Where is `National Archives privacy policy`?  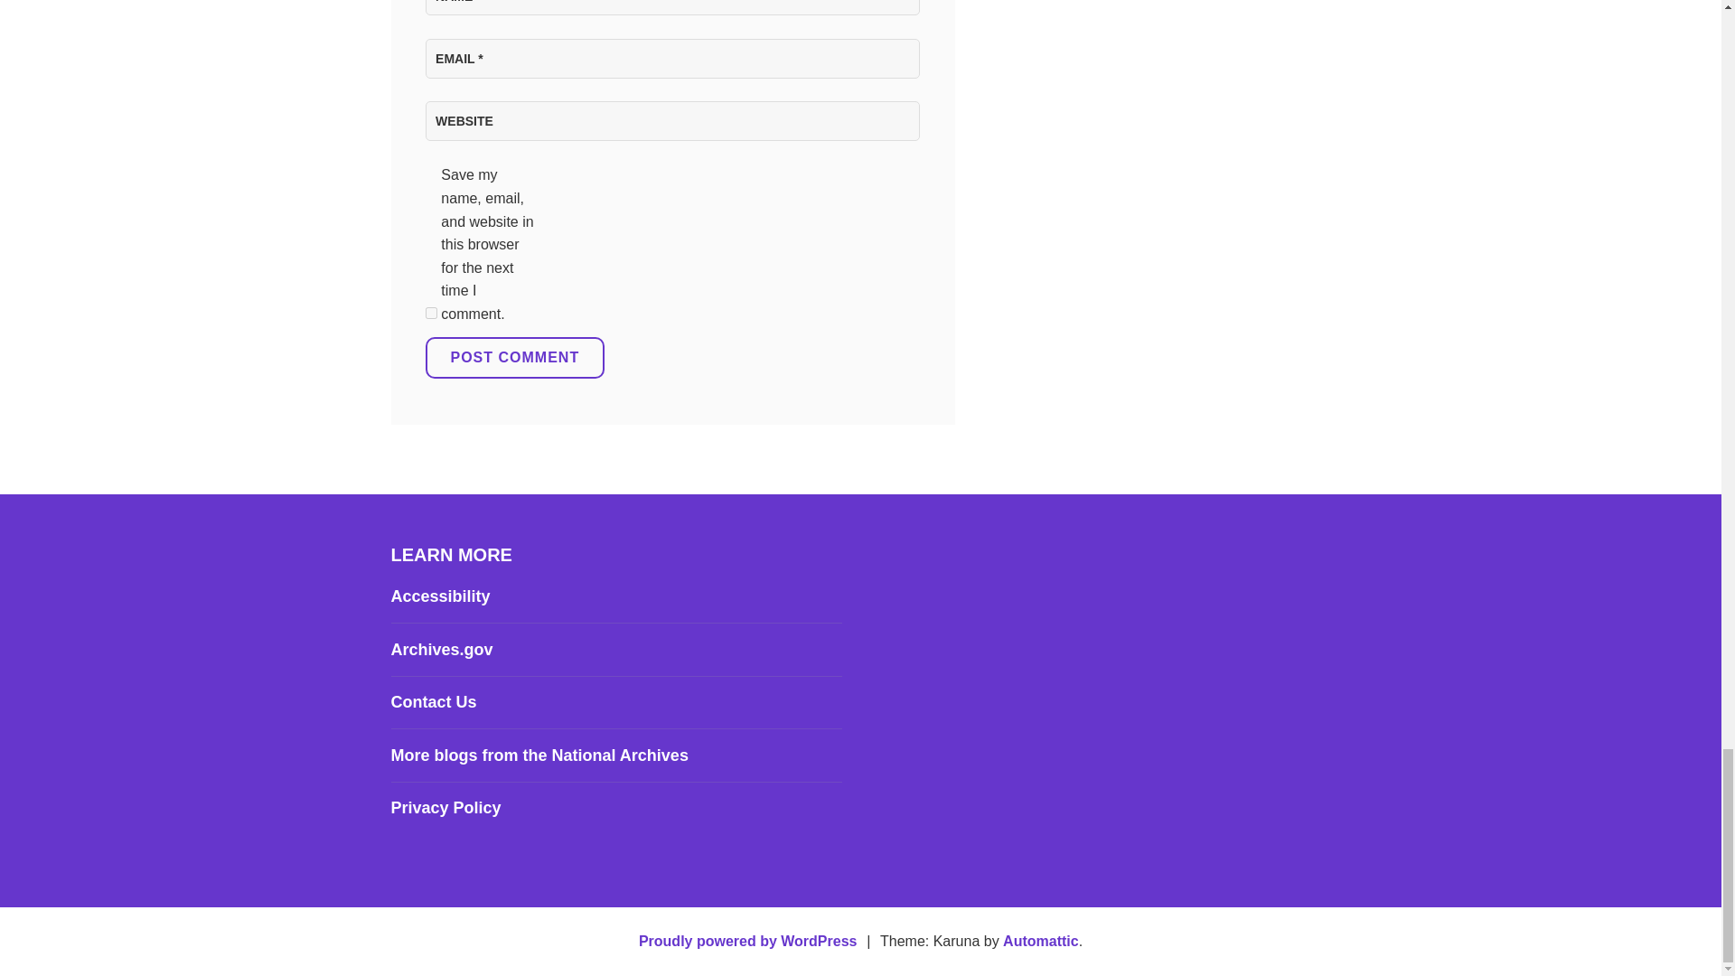 National Archives privacy policy is located at coordinates (445, 808).